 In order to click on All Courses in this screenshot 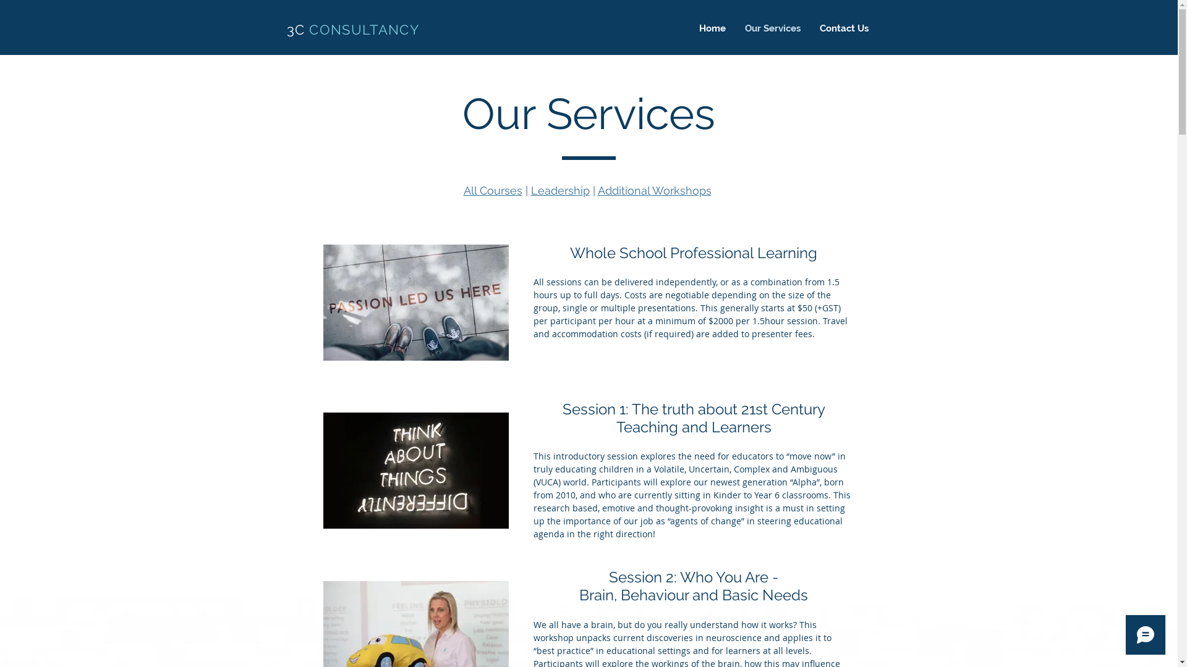, I will do `click(493, 190)`.